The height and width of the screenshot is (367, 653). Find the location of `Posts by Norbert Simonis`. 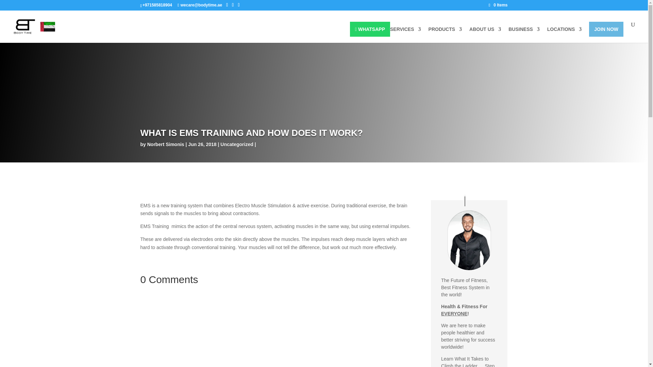

Posts by Norbert Simonis is located at coordinates (166, 144).